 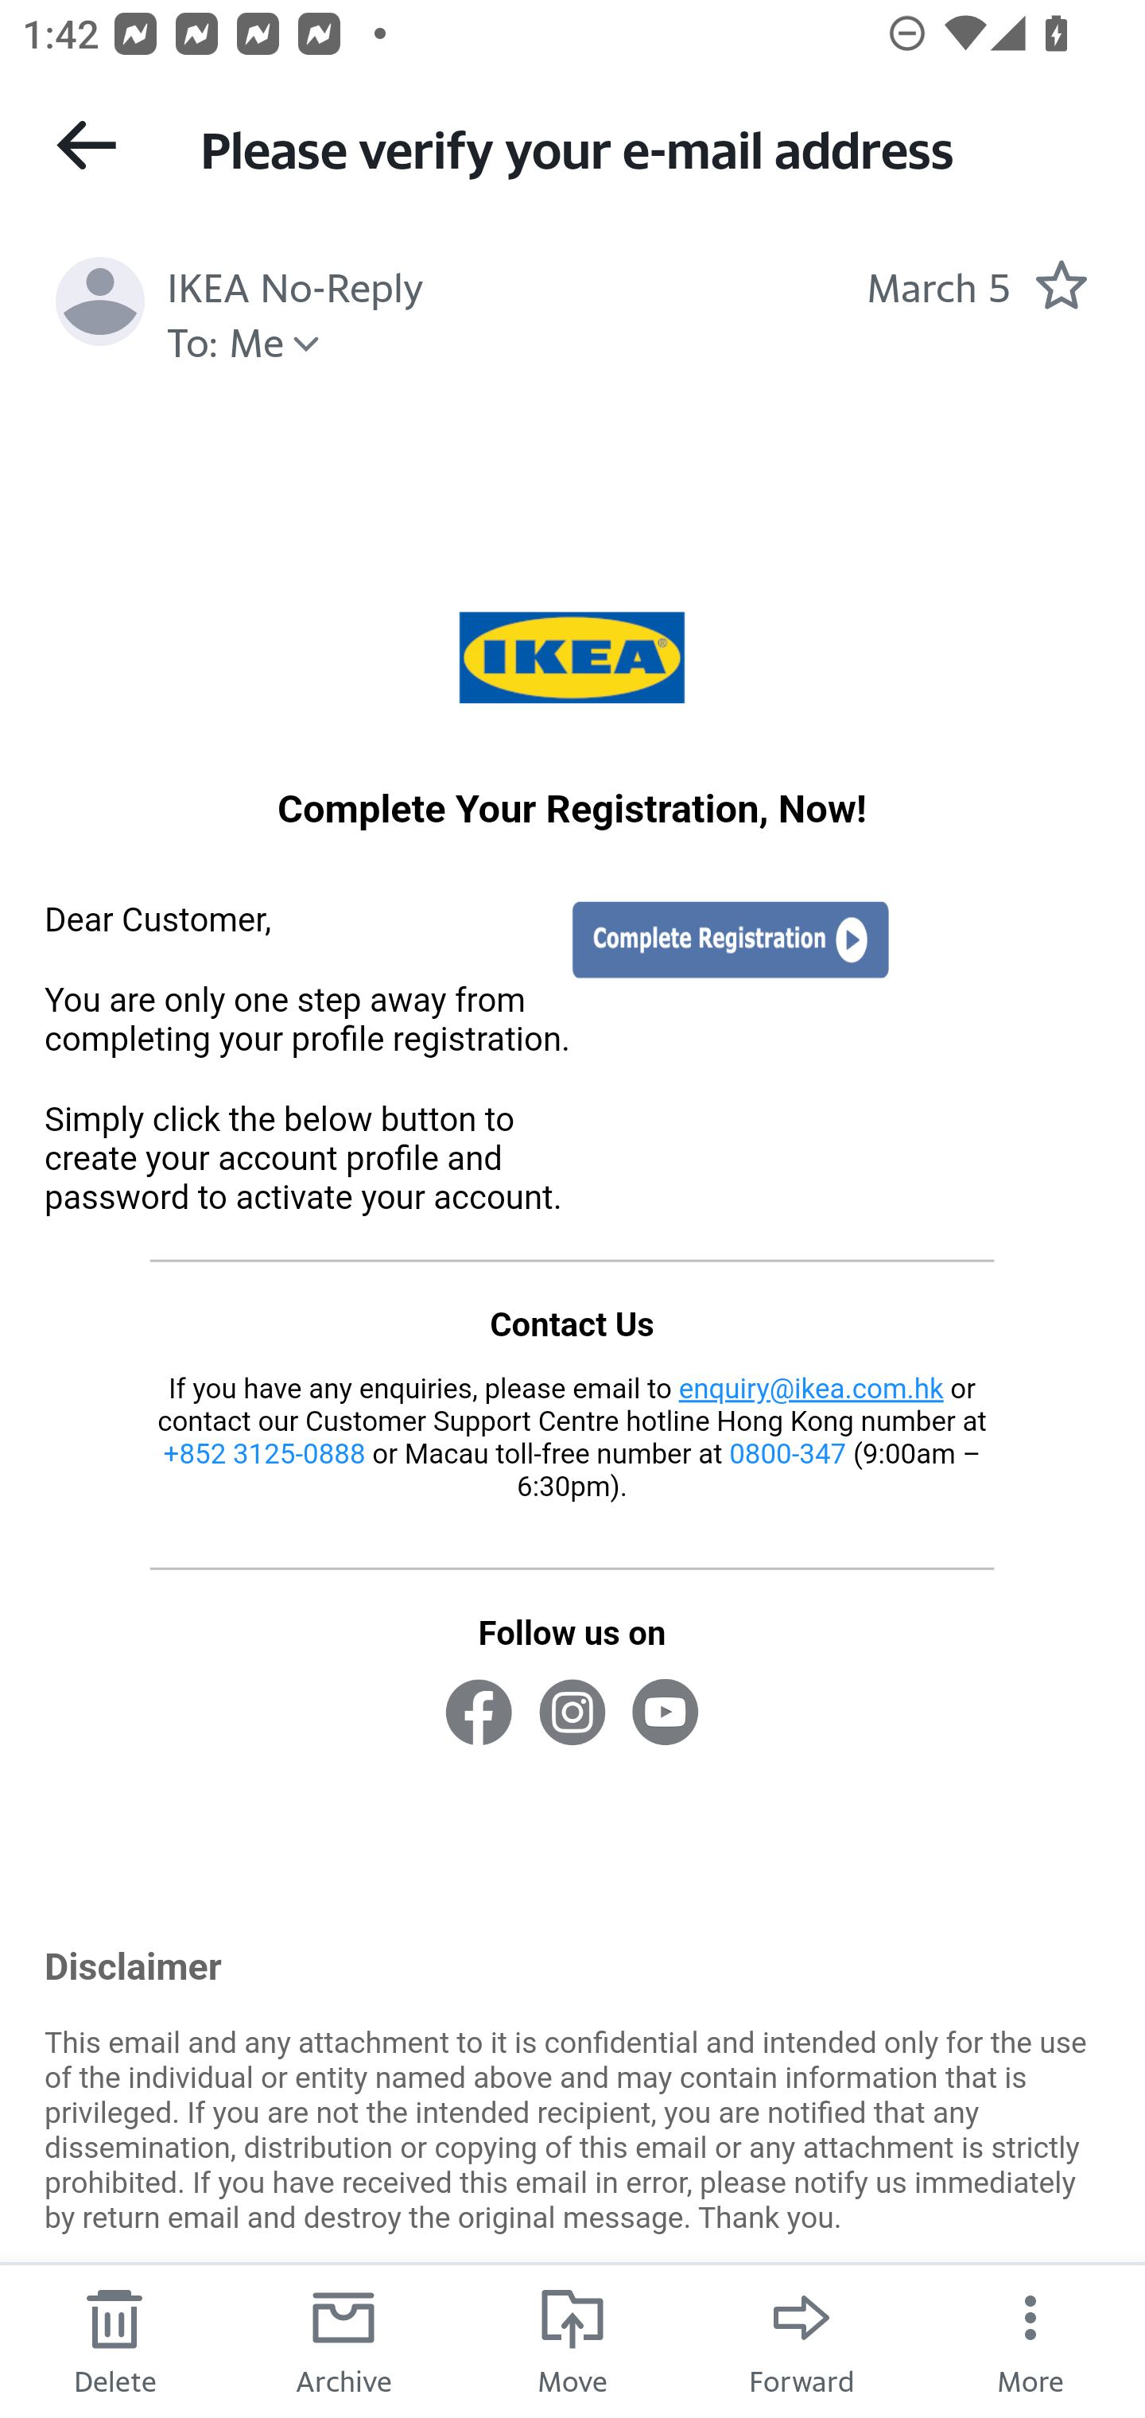 I want to click on enquiry@ikea.com.hk, so click(x=810, y=1391).